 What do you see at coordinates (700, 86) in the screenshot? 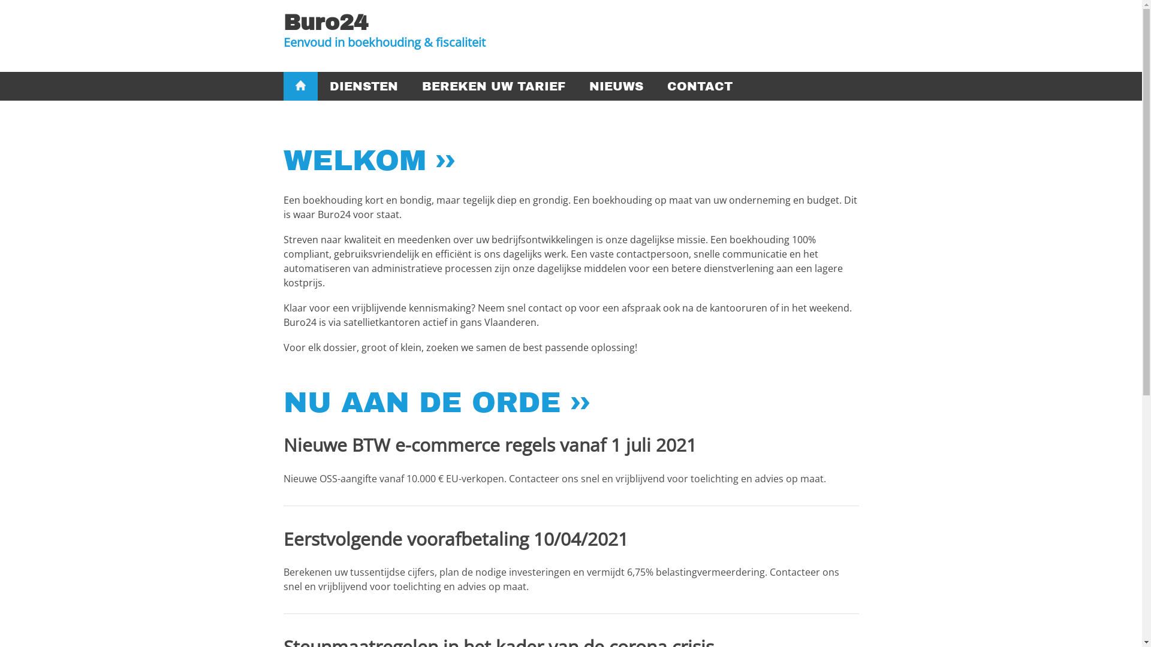
I see `CONTACT` at bounding box center [700, 86].